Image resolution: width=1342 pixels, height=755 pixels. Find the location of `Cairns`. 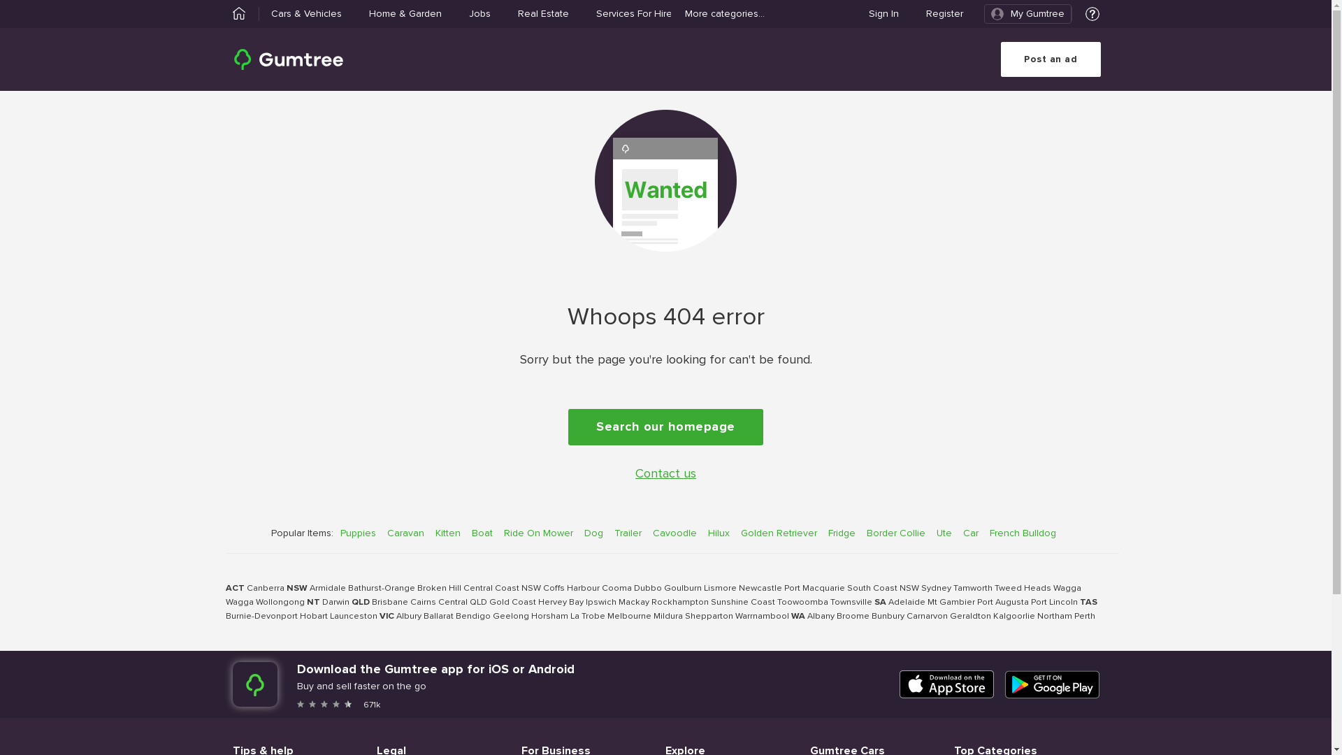

Cairns is located at coordinates (422, 603).